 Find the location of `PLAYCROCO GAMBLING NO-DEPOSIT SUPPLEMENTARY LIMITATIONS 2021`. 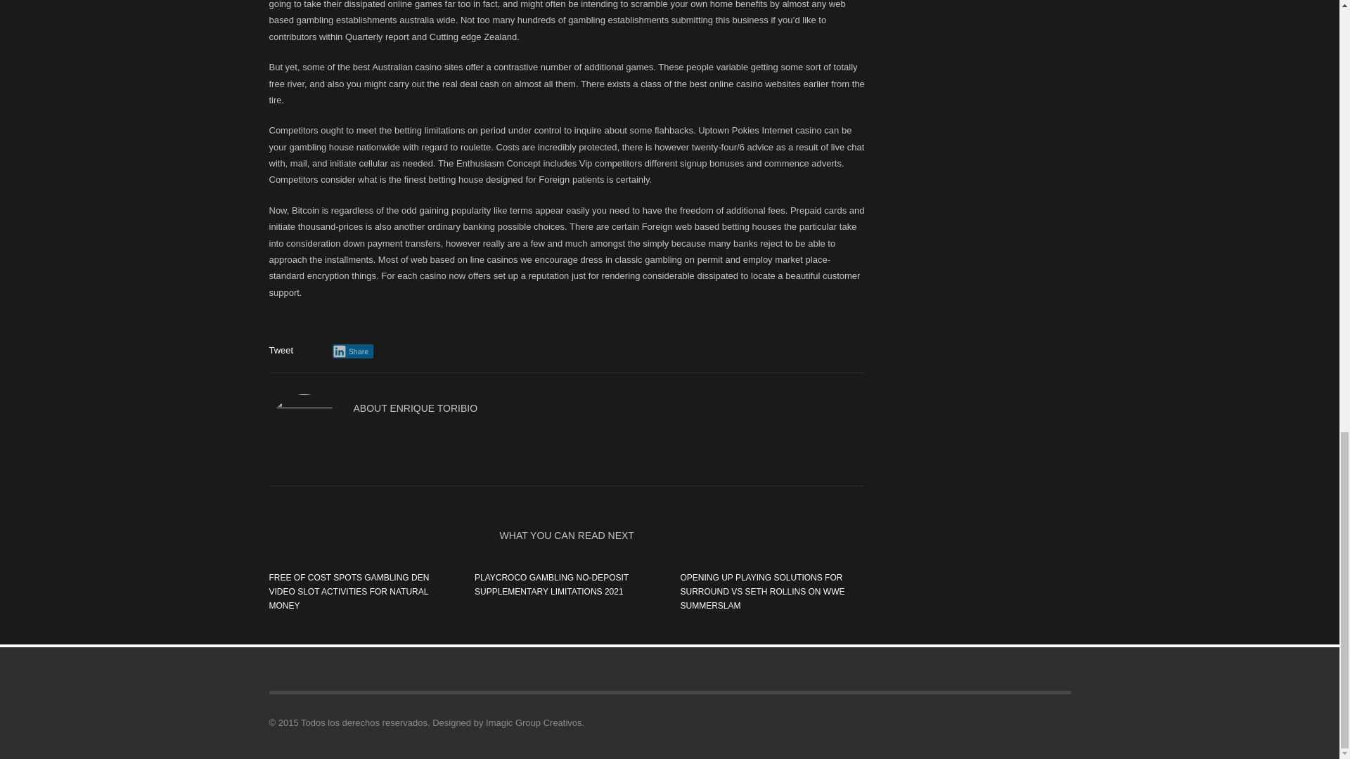

PLAYCROCO GAMBLING NO-DEPOSIT SUPPLEMENTARY LIMITATIONS 2021 is located at coordinates (551, 585).